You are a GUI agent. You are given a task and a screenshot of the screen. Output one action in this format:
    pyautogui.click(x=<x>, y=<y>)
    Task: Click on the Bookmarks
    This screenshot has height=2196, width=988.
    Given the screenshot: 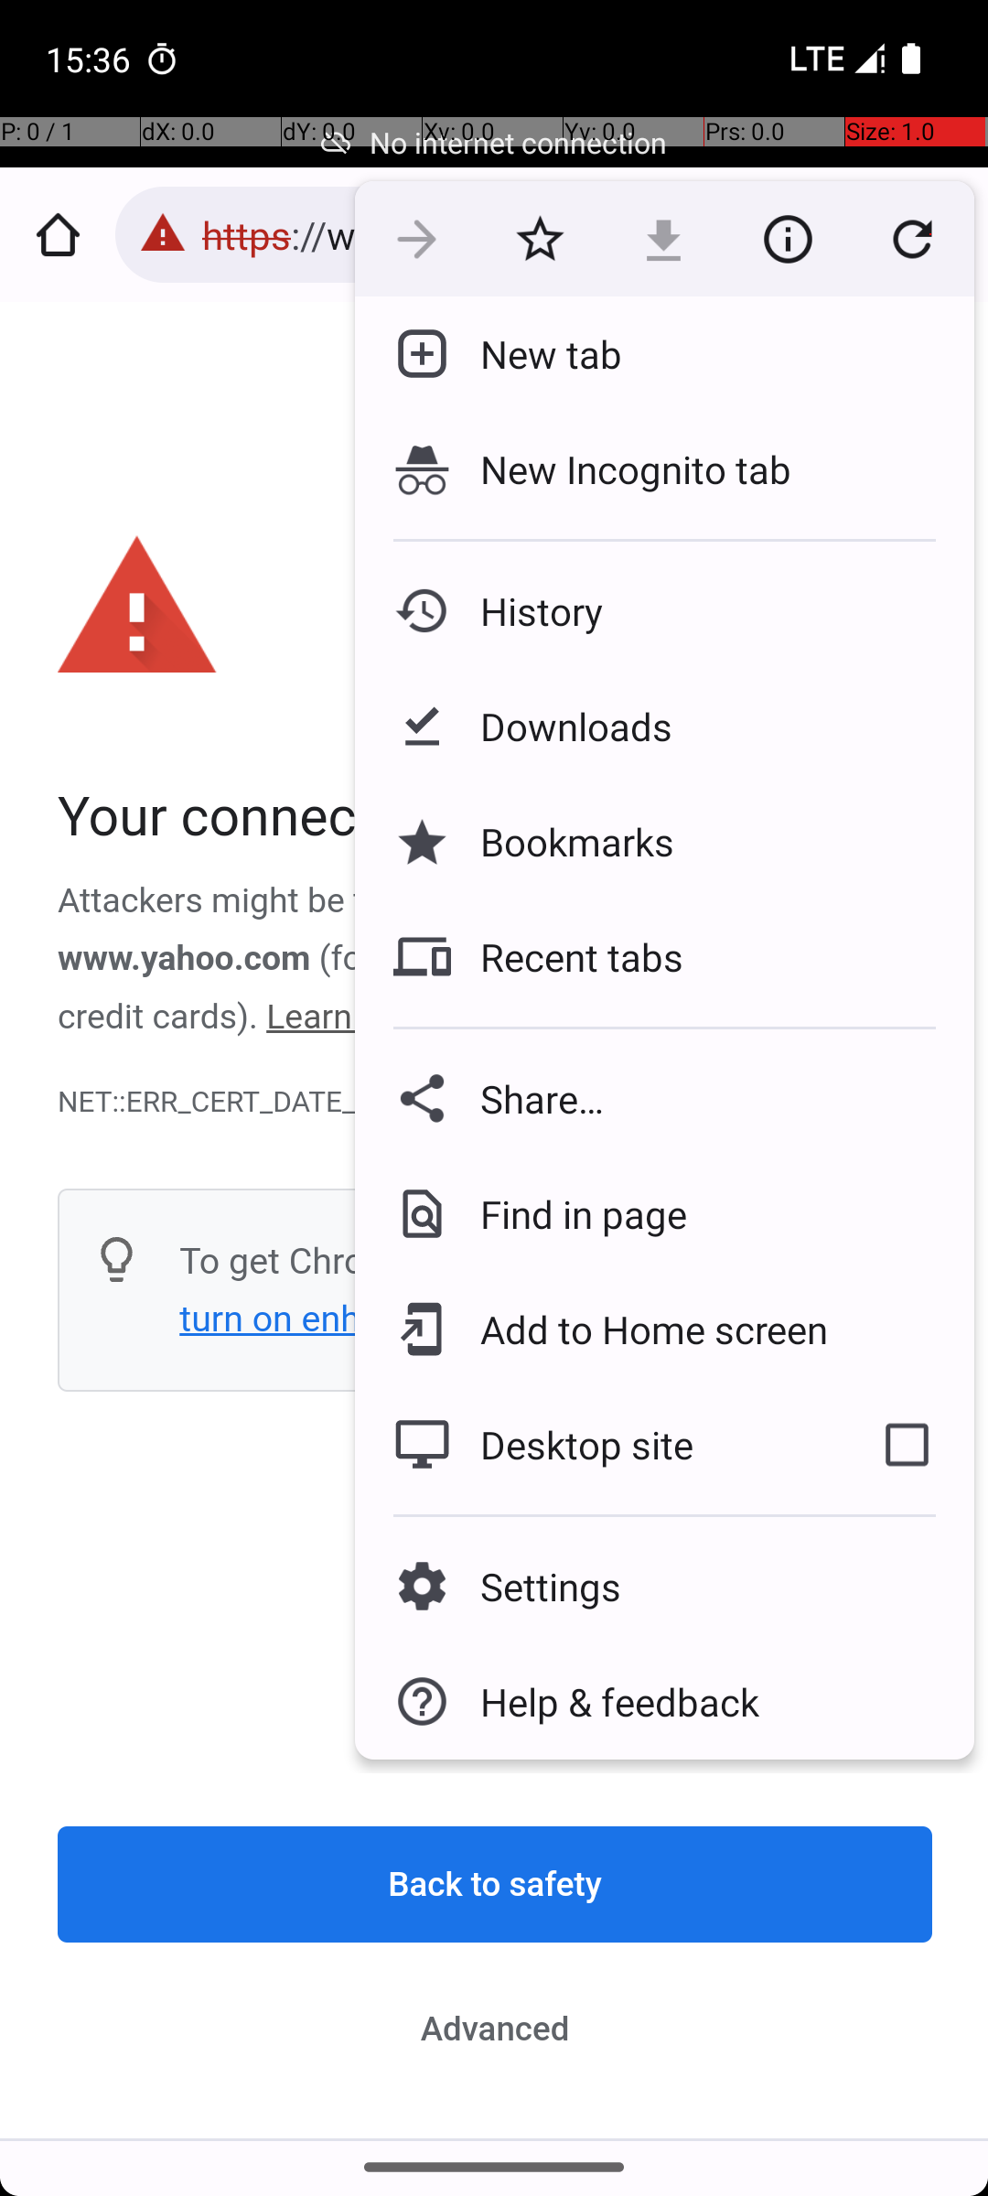 What is the action you would take?
    pyautogui.click(x=563, y=842)
    